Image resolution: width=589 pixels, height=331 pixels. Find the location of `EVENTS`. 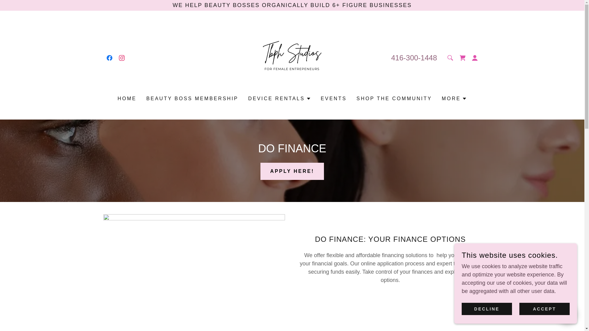

EVENTS is located at coordinates (334, 99).